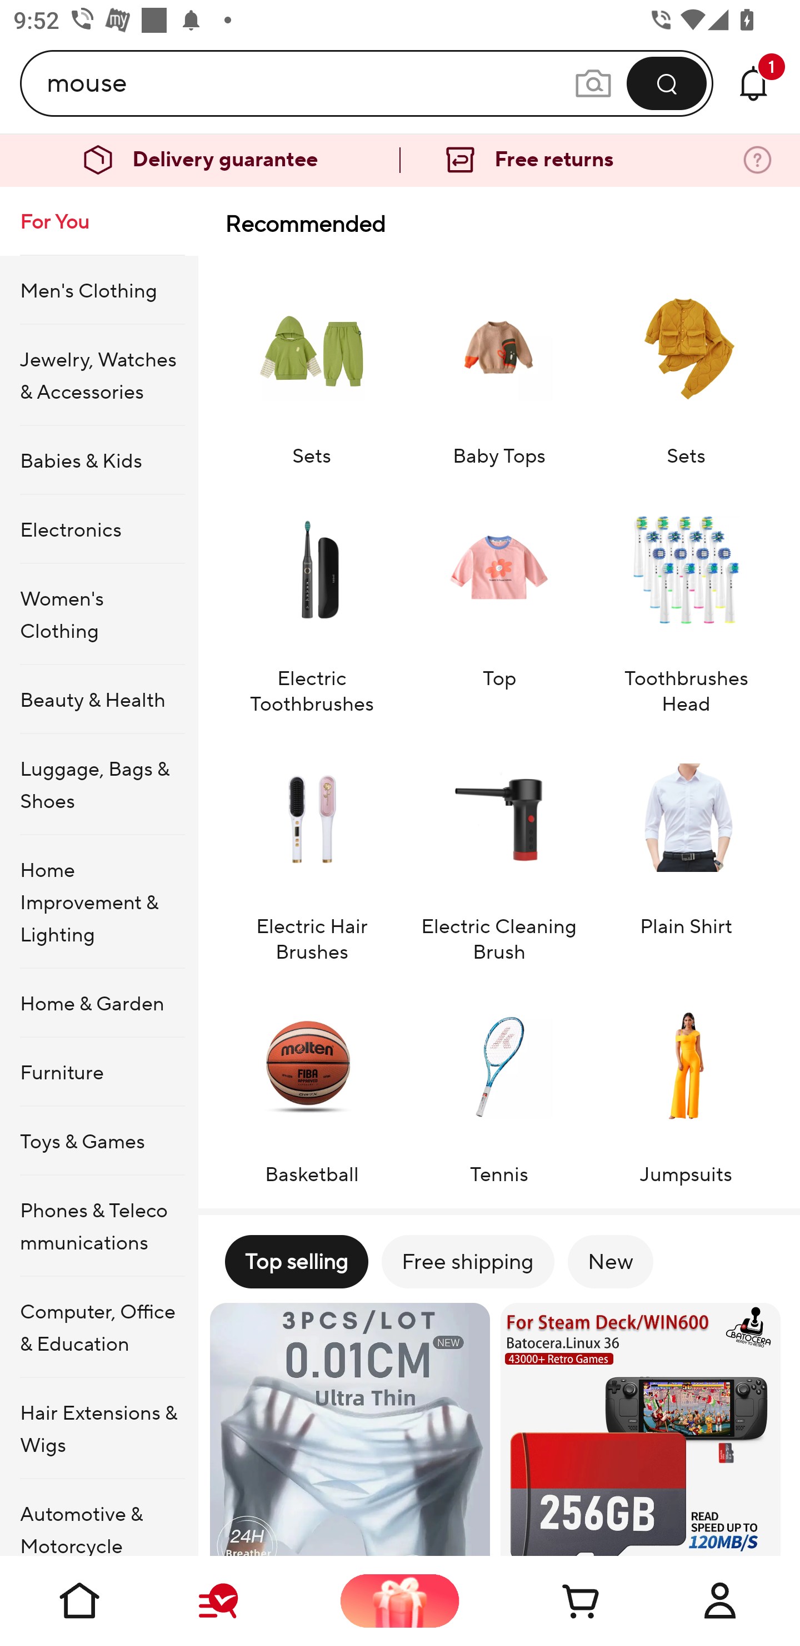 The image size is (800, 1646). I want to click on Cart, so click(560, 1600).